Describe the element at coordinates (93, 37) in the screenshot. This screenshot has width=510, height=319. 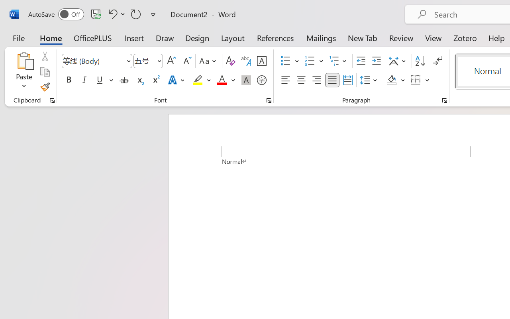
I see `OfficePLUS` at that location.